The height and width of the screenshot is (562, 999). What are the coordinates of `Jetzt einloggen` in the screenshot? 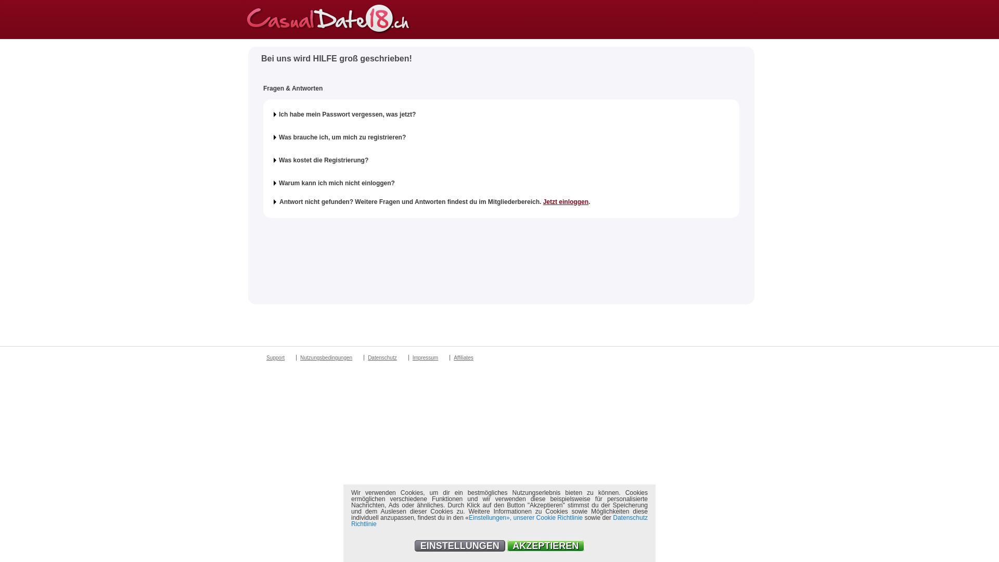 It's located at (566, 202).